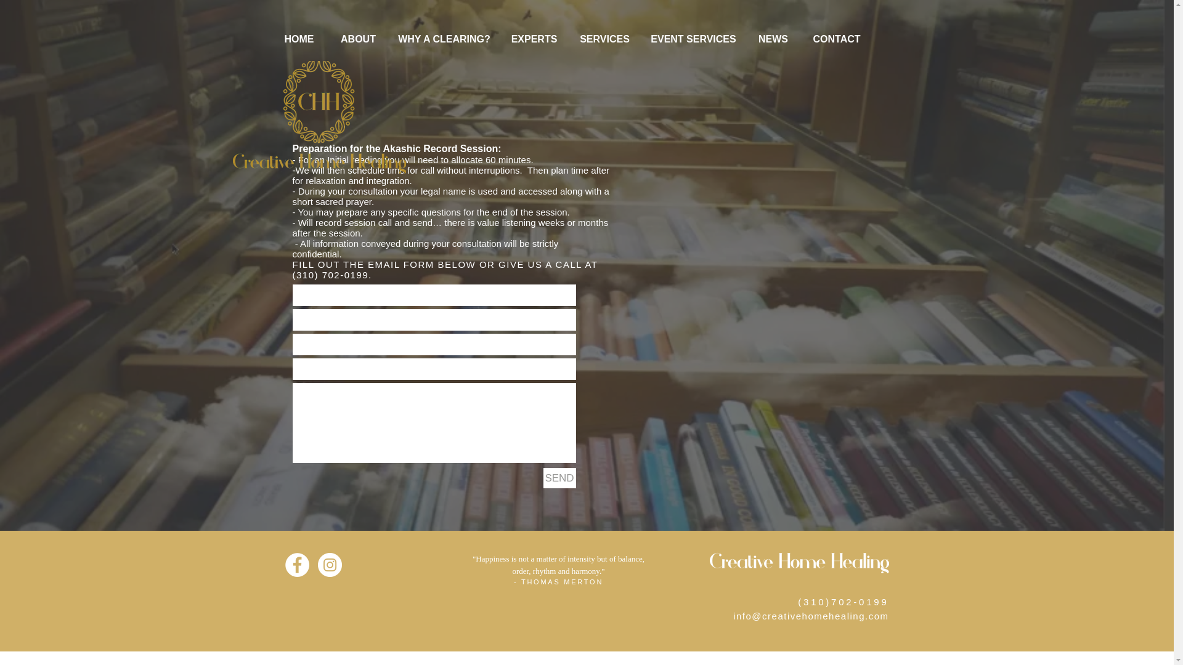 Image resolution: width=1183 pixels, height=665 pixels. I want to click on SEND, so click(559, 478).